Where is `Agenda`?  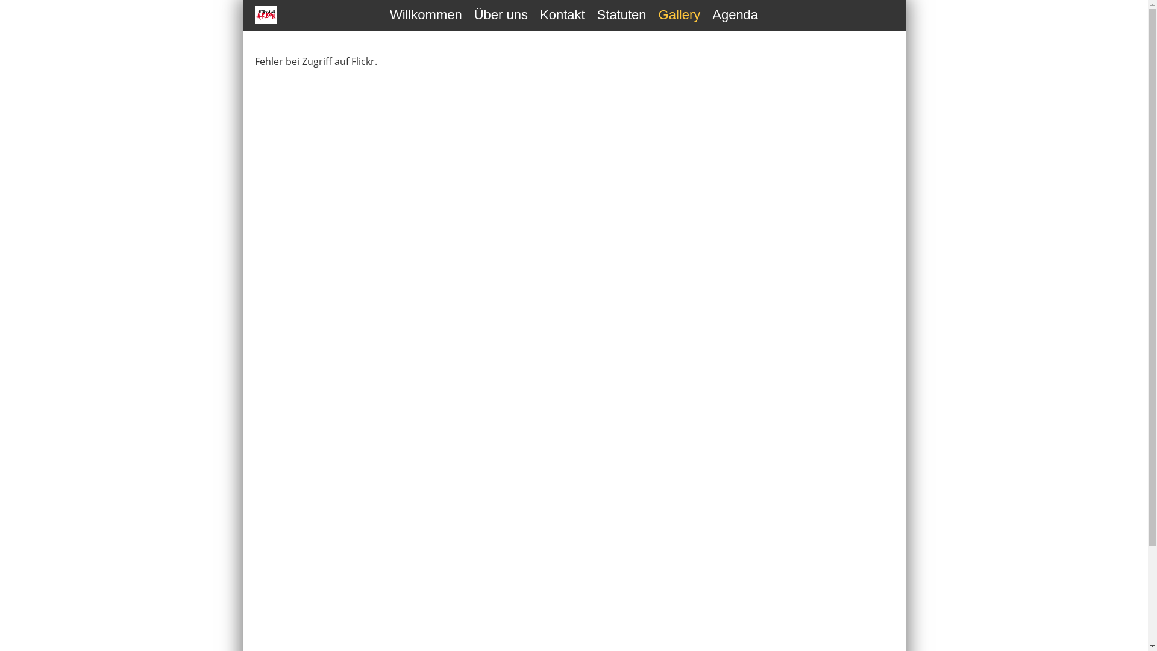 Agenda is located at coordinates (735, 16).